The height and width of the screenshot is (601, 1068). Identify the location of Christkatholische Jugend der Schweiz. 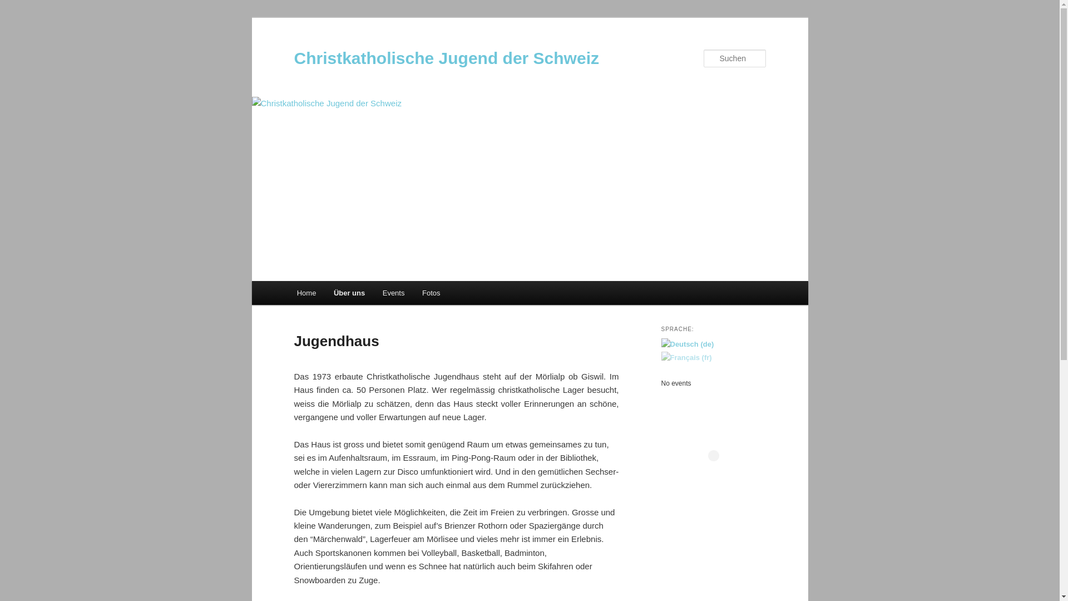
(446, 58).